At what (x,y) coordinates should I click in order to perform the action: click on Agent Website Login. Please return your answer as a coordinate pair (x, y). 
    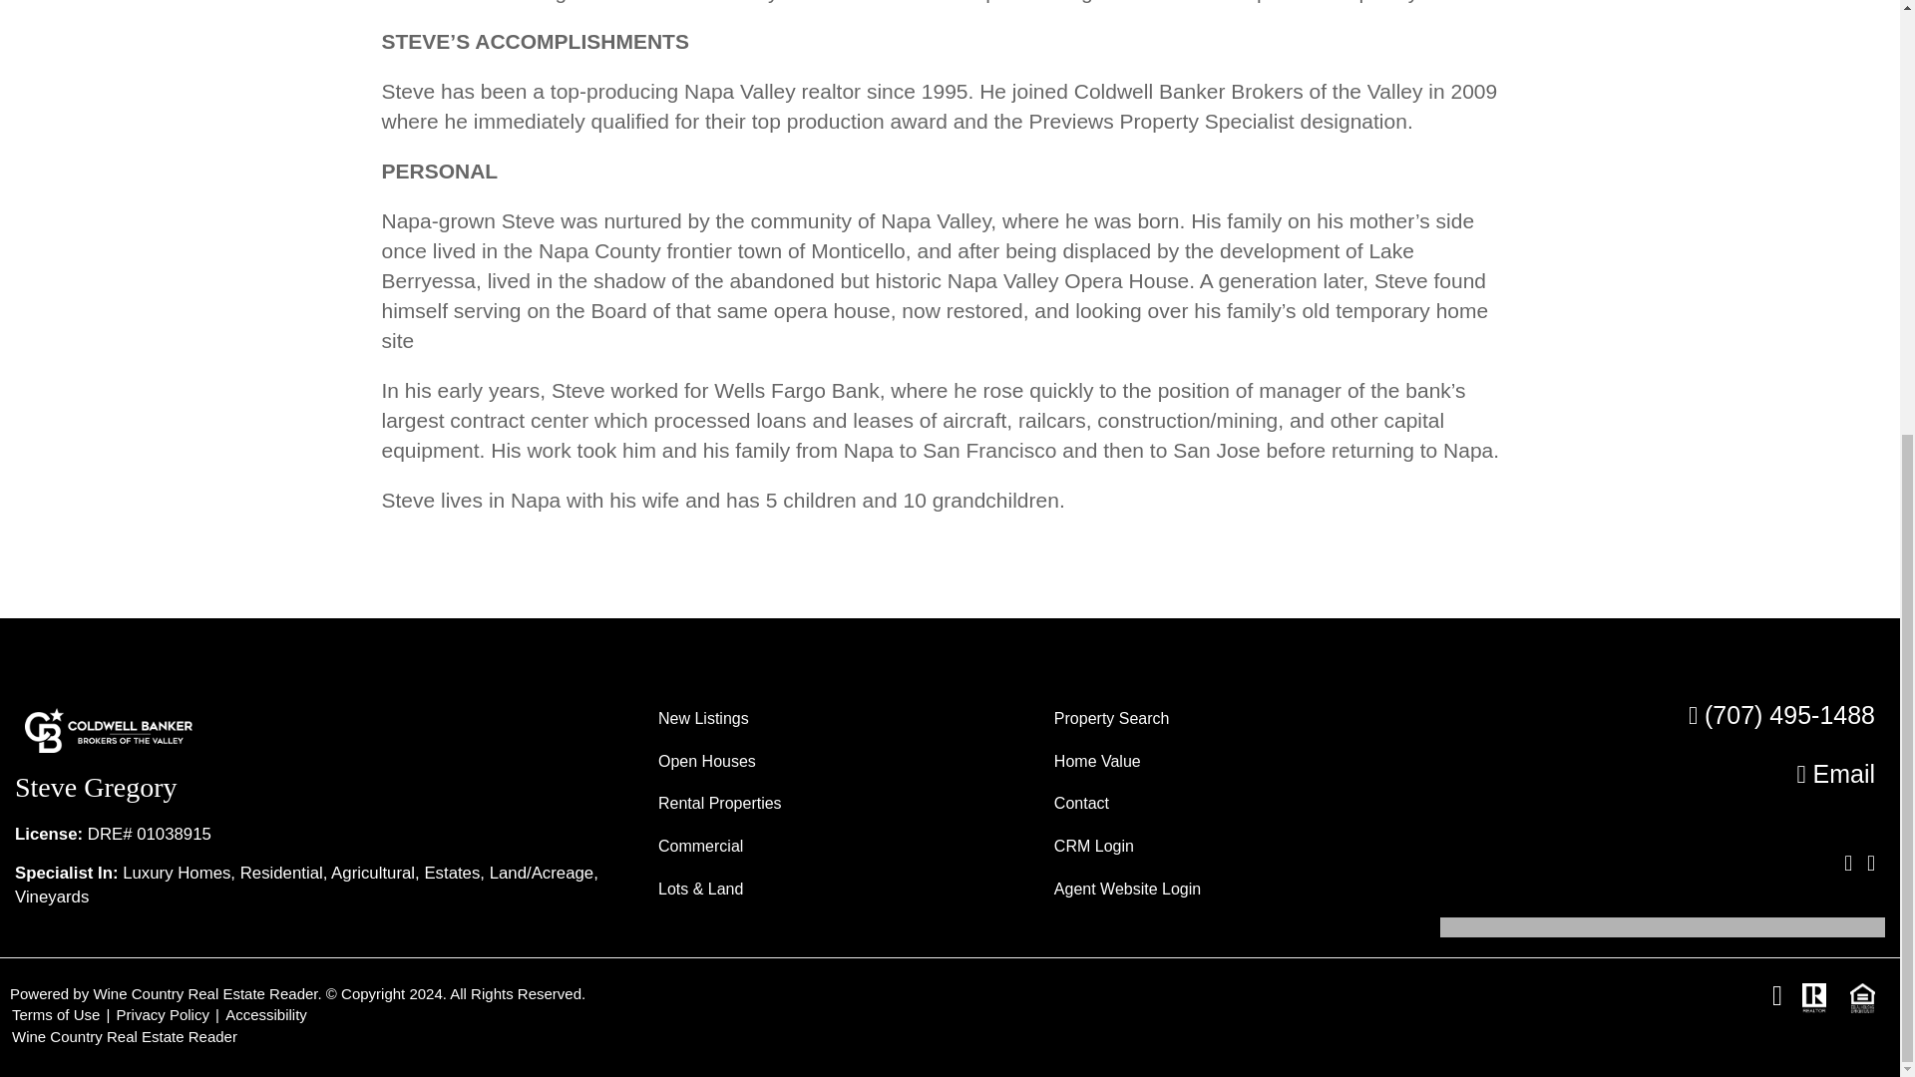
    Looking at the image, I should click on (1227, 890).